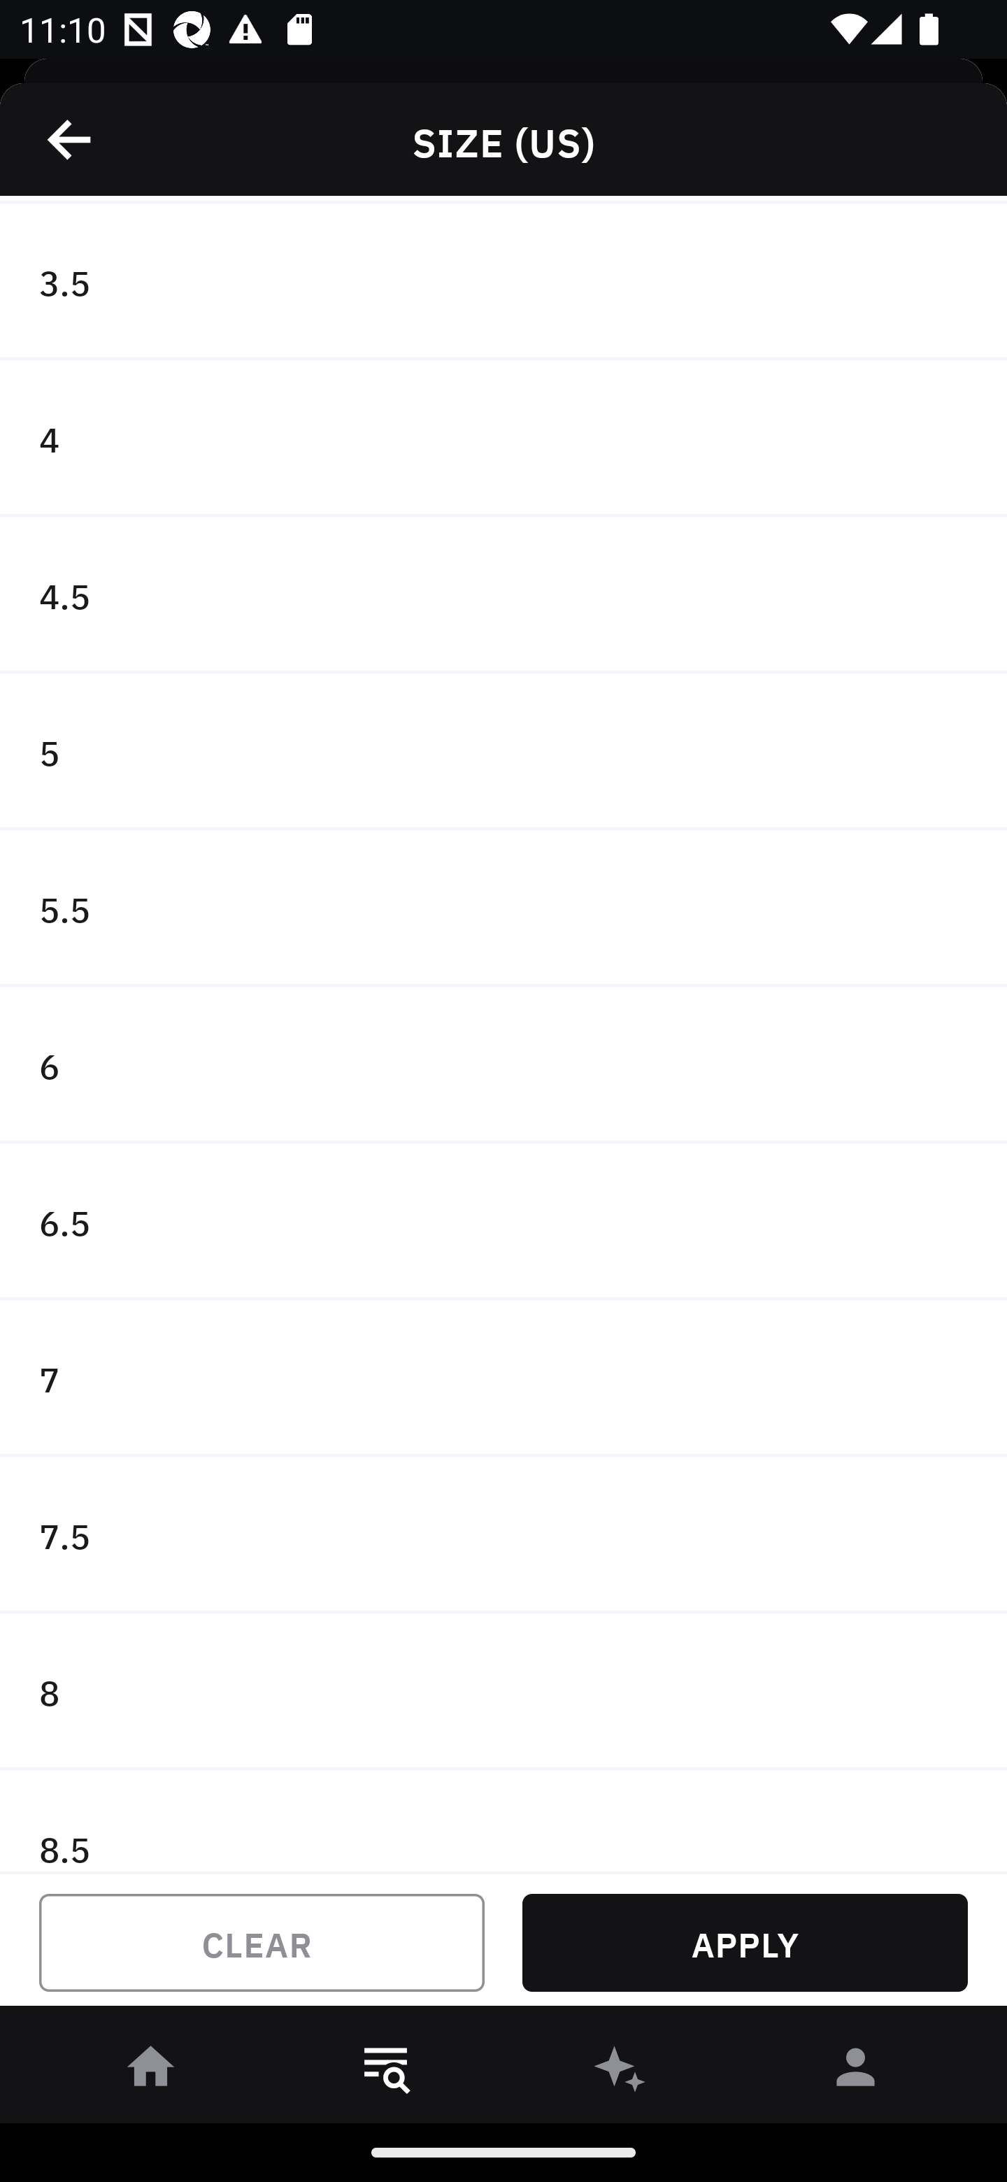 This screenshot has height=2182, width=1007. I want to click on 3.5, so click(503, 281).